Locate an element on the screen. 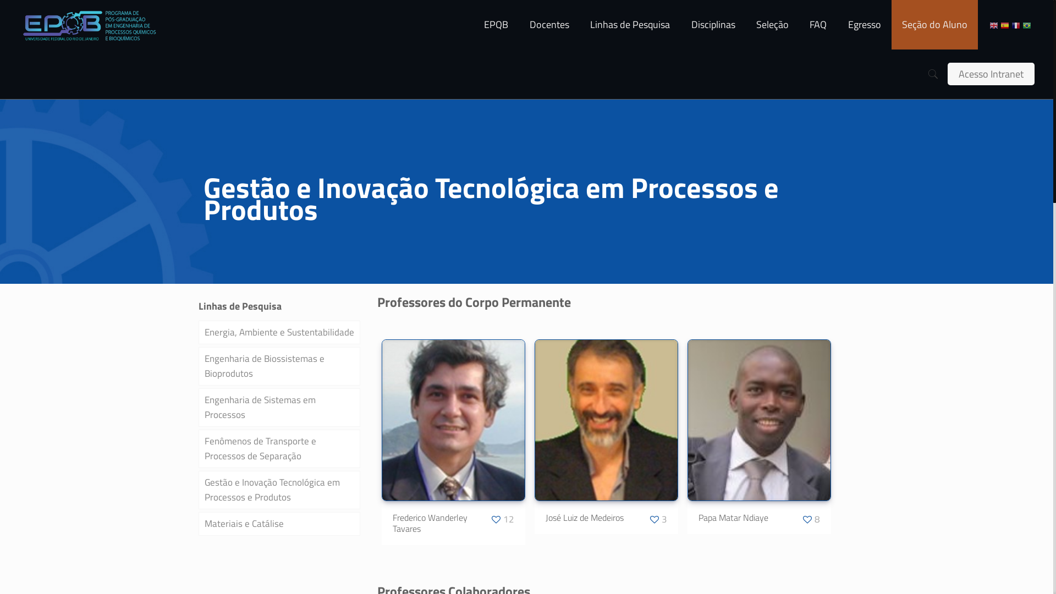  Papa Matar Ndiaye is located at coordinates (759, 517).